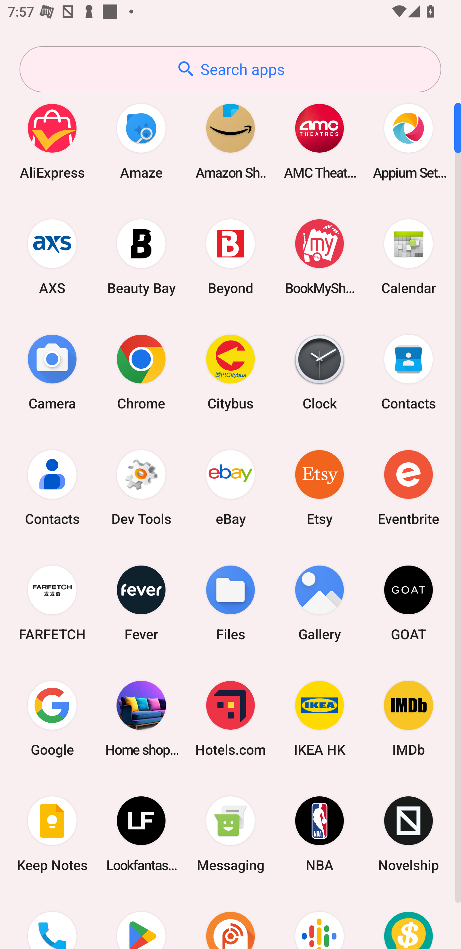  What do you see at coordinates (319, 141) in the screenshot?
I see `AMC Theatres` at bounding box center [319, 141].